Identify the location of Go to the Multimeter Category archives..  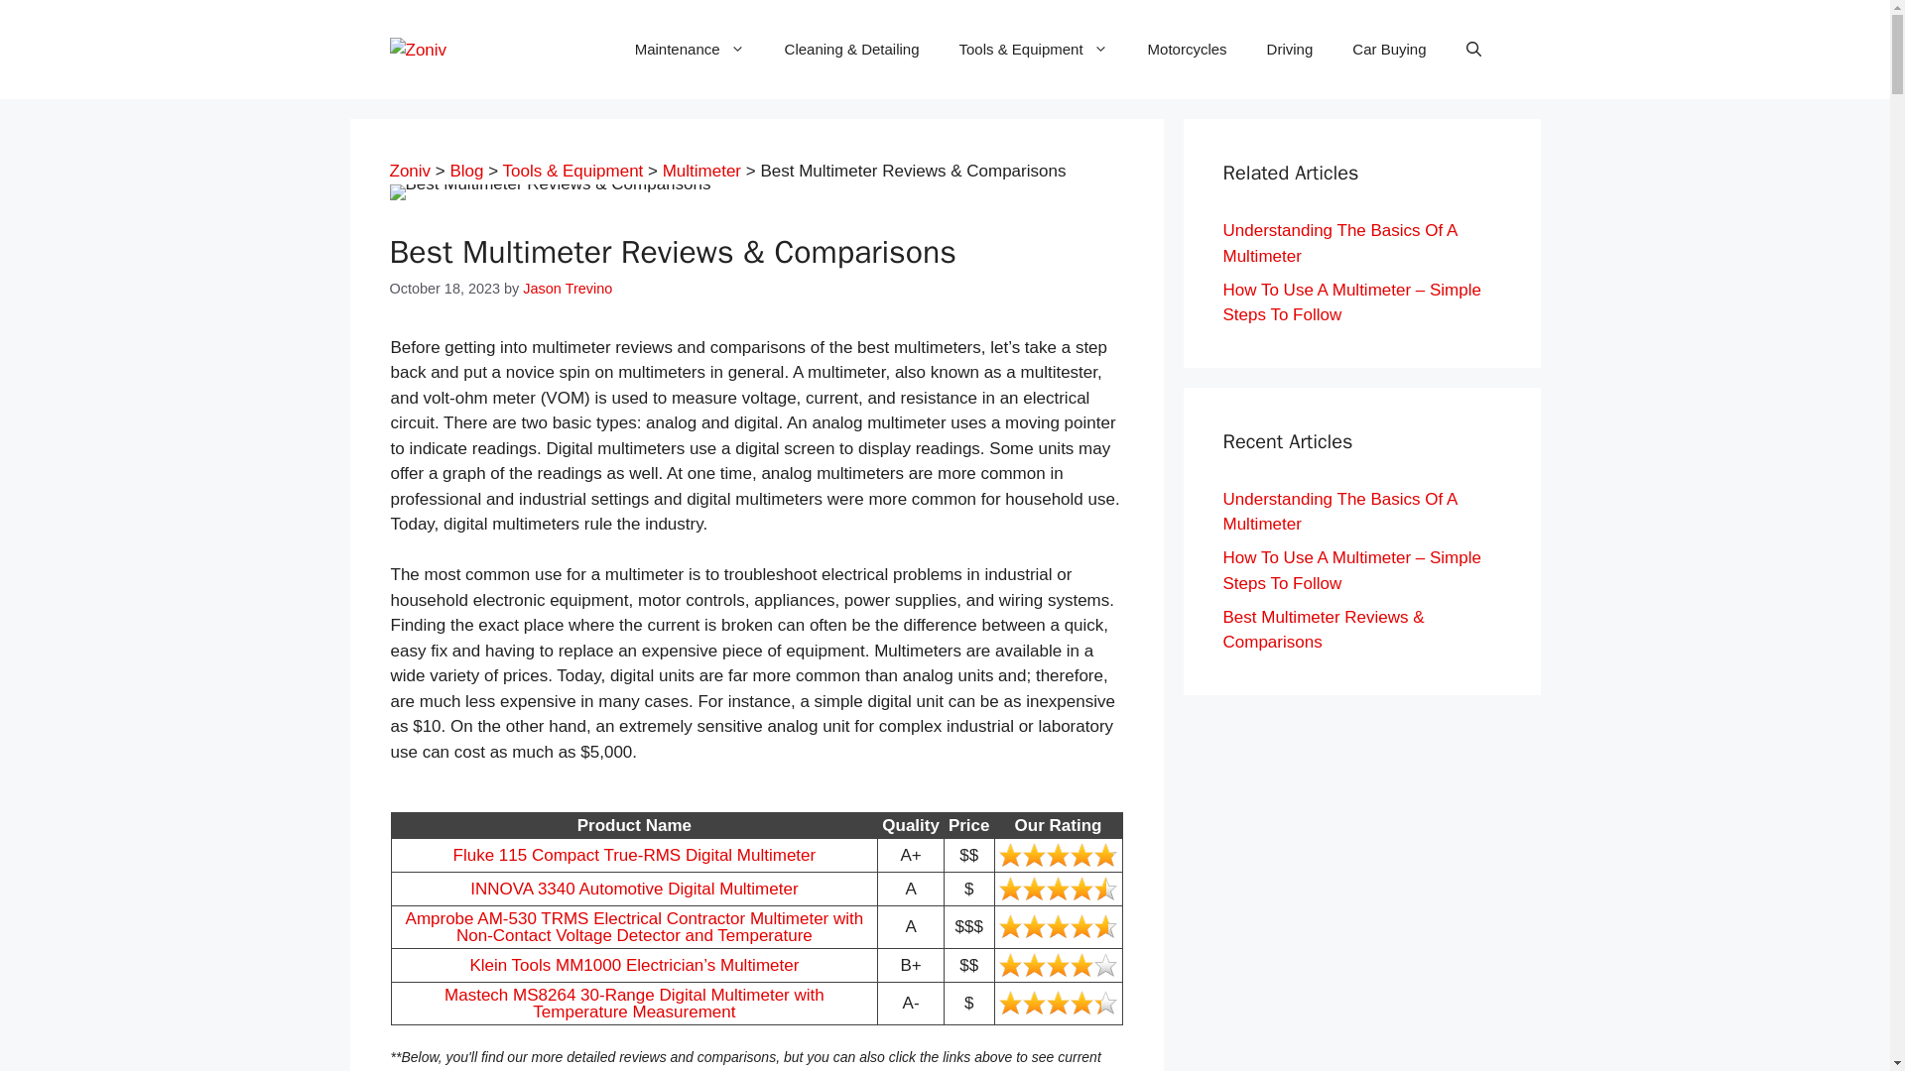
(701, 171).